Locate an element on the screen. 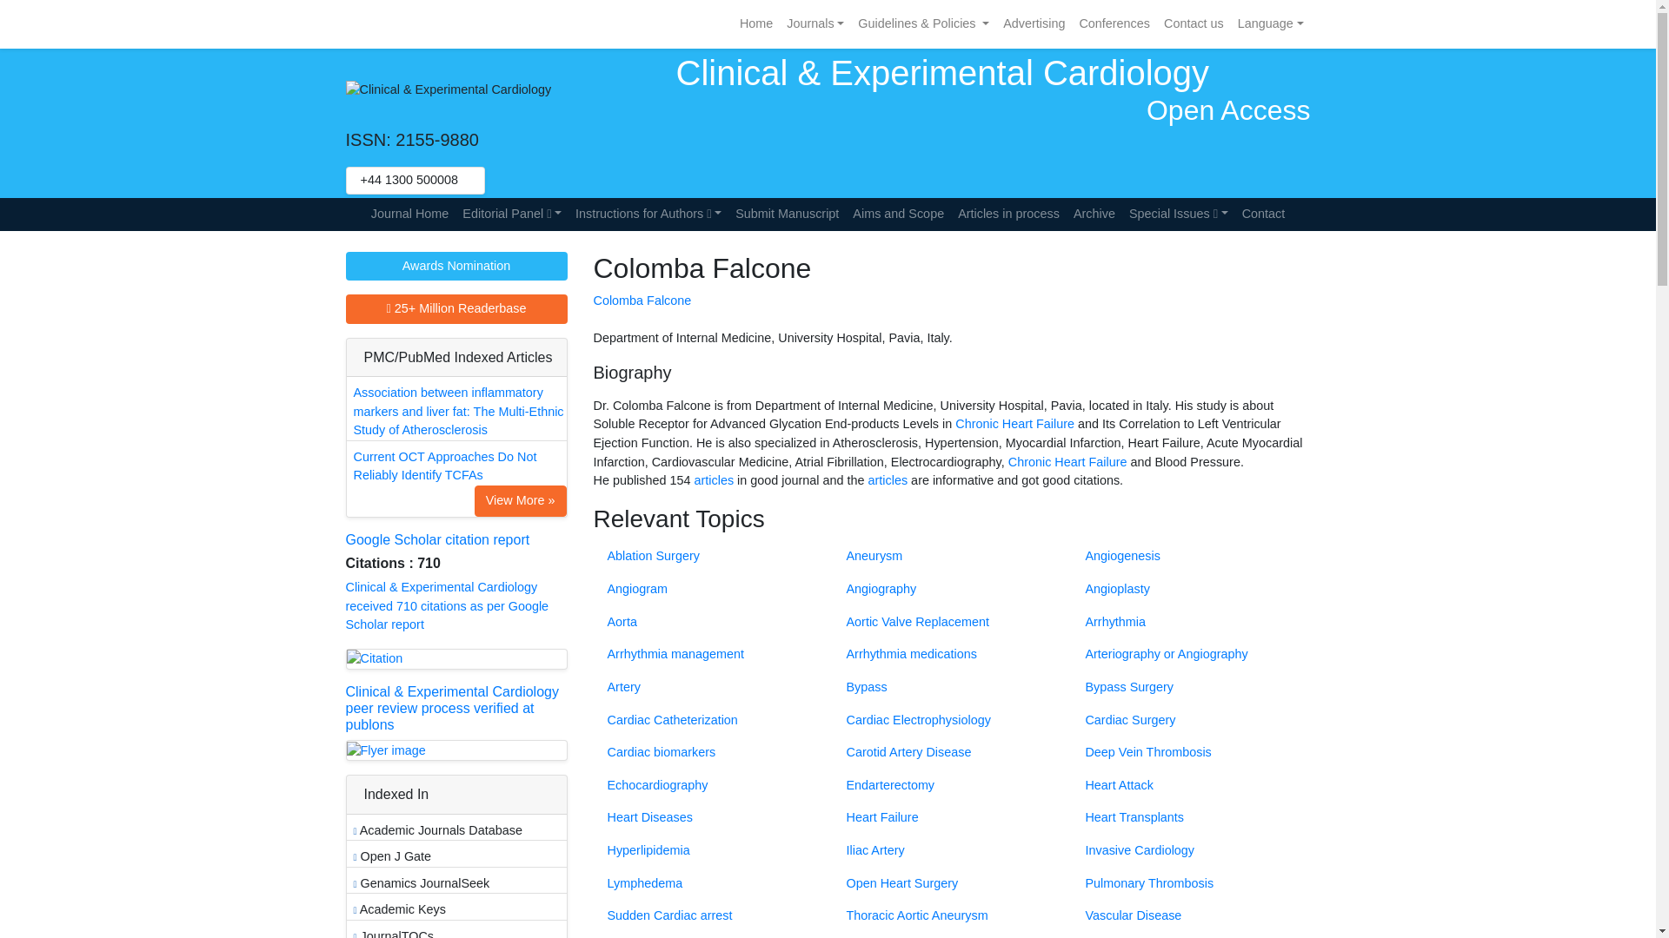 This screenshot has height=938, width=1669. Advertising is located at coordinates (1034, 24).